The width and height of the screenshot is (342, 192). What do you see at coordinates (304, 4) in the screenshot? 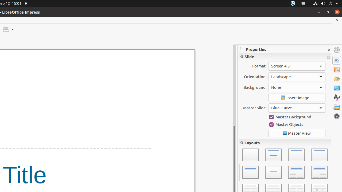
I see `:1.21/StatusNotifierItem` at bounding box center [304, 4].